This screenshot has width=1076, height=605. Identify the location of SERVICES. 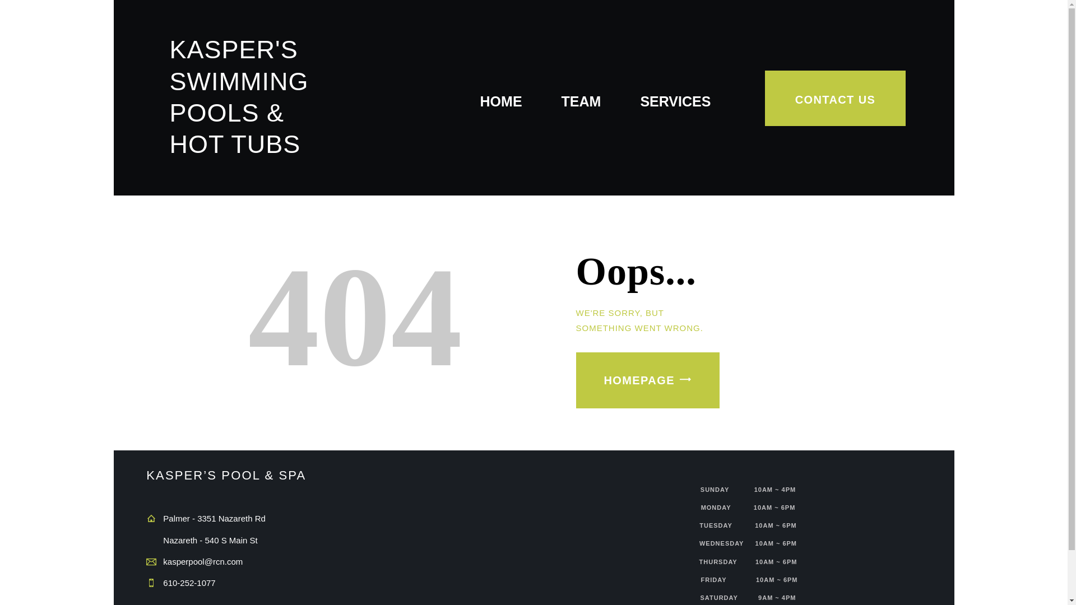
(675, 102).